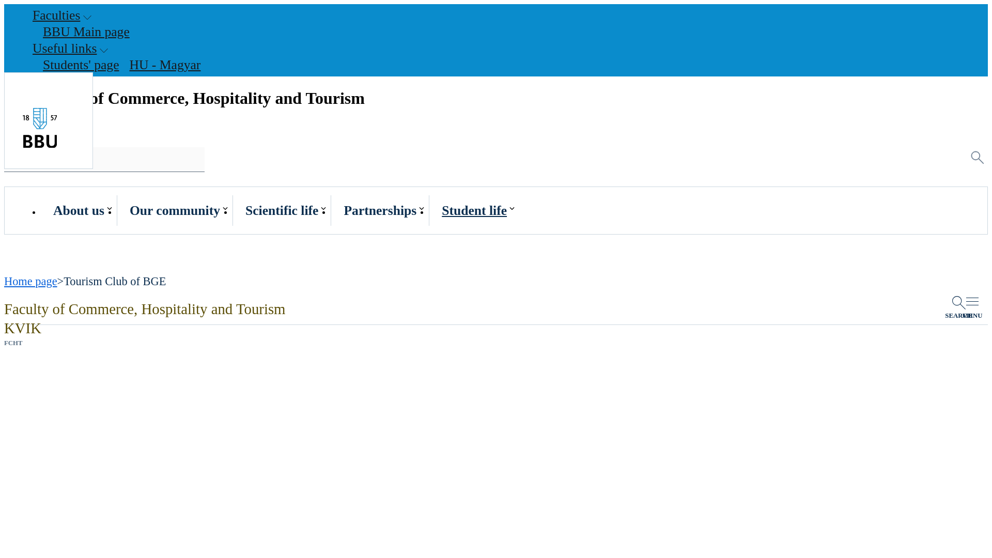 This screenshot has width=992, height=558. I want to click on Skip to Content, so click(36, 5).